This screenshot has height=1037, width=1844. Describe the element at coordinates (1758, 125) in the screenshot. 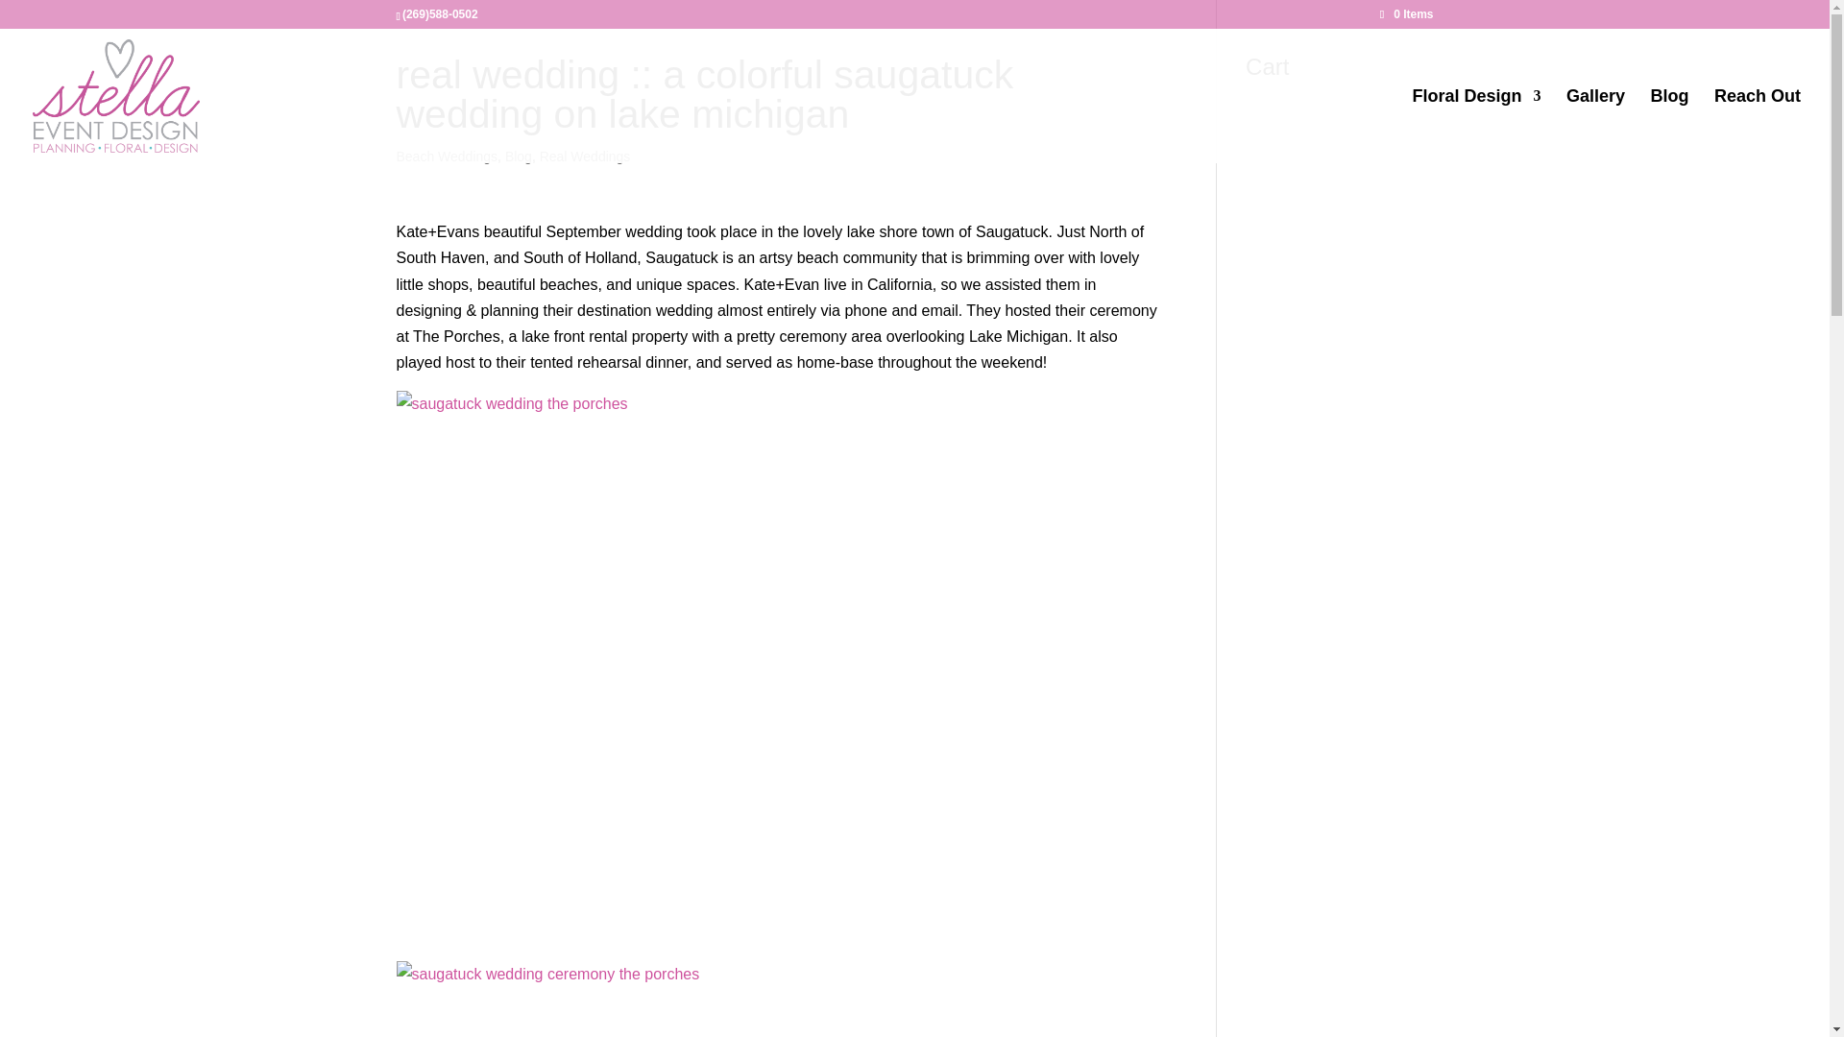

I see `Reach Out` at that location.